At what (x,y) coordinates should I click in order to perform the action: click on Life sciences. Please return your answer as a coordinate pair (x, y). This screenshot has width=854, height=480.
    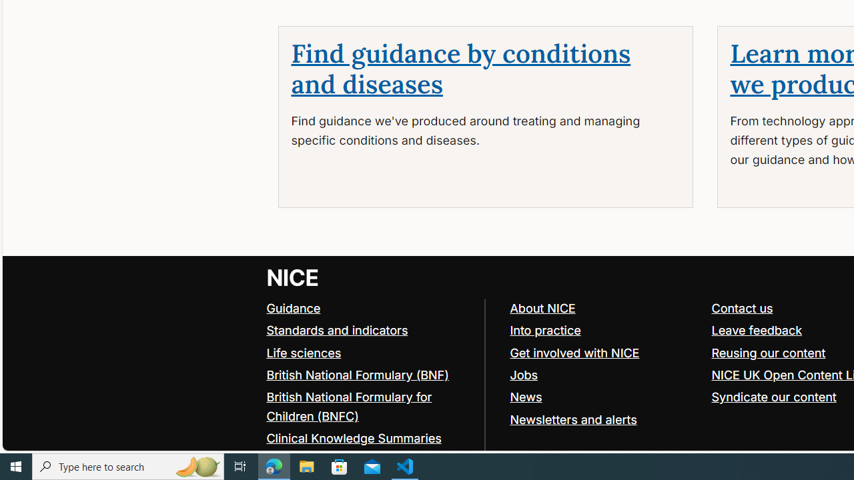
    Looking at the image, I should click on (370, 353).